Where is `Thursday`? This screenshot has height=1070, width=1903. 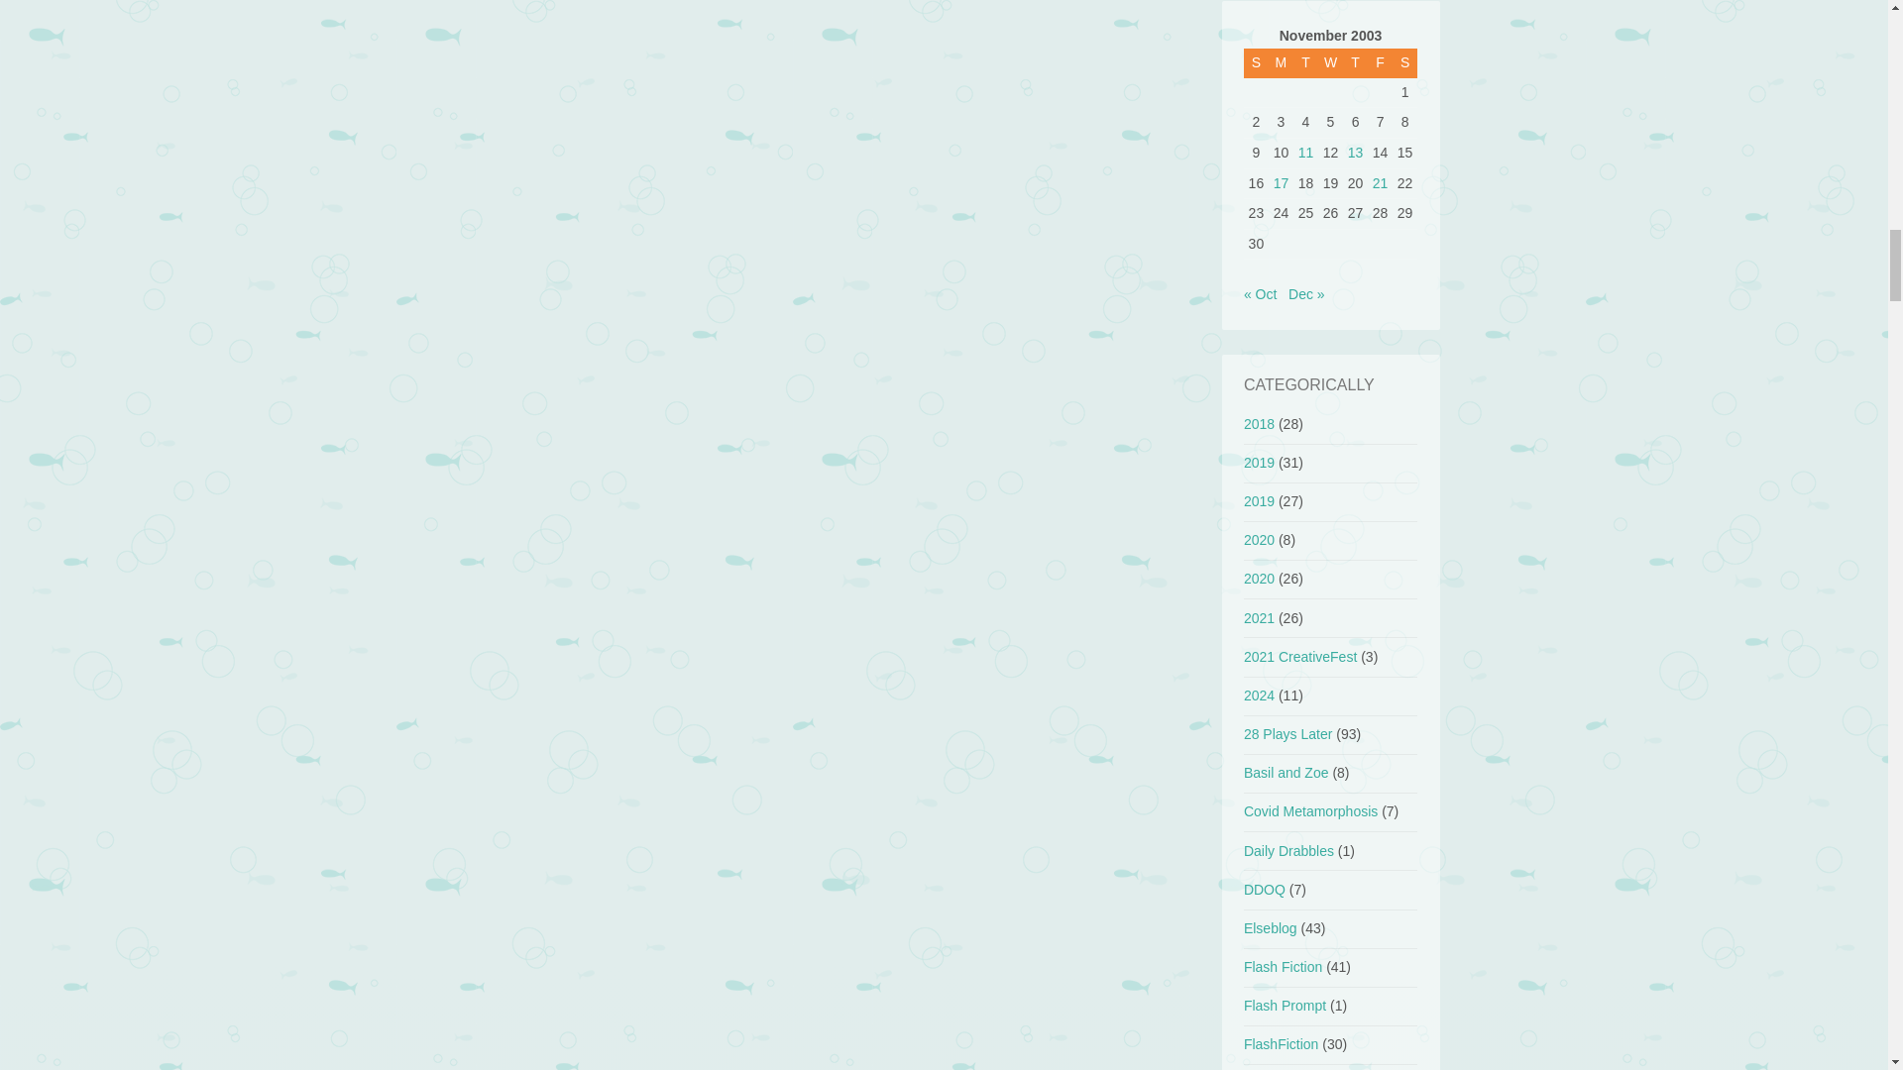 Thursday is located at coordinates (1356, 62).